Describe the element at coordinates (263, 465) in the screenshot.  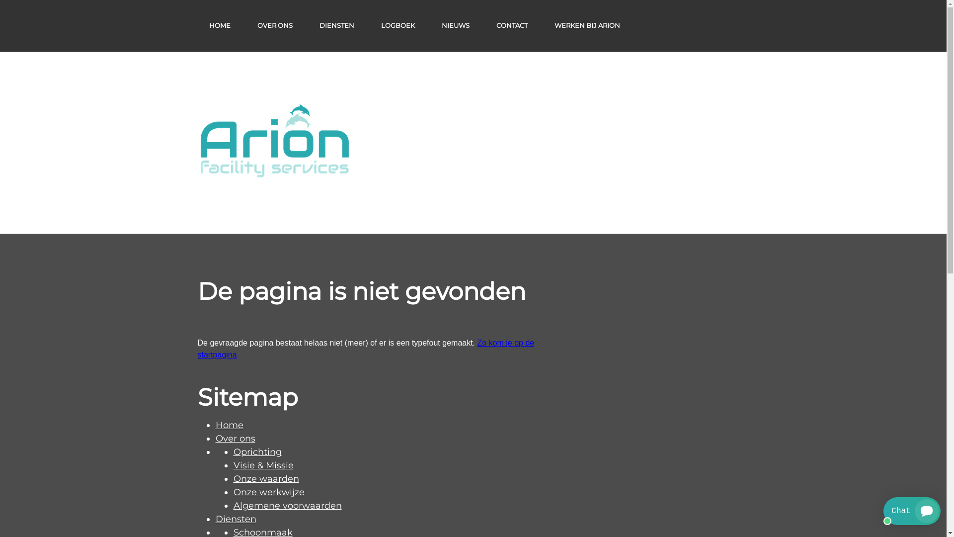
I see `Visie & Missie` at that location.